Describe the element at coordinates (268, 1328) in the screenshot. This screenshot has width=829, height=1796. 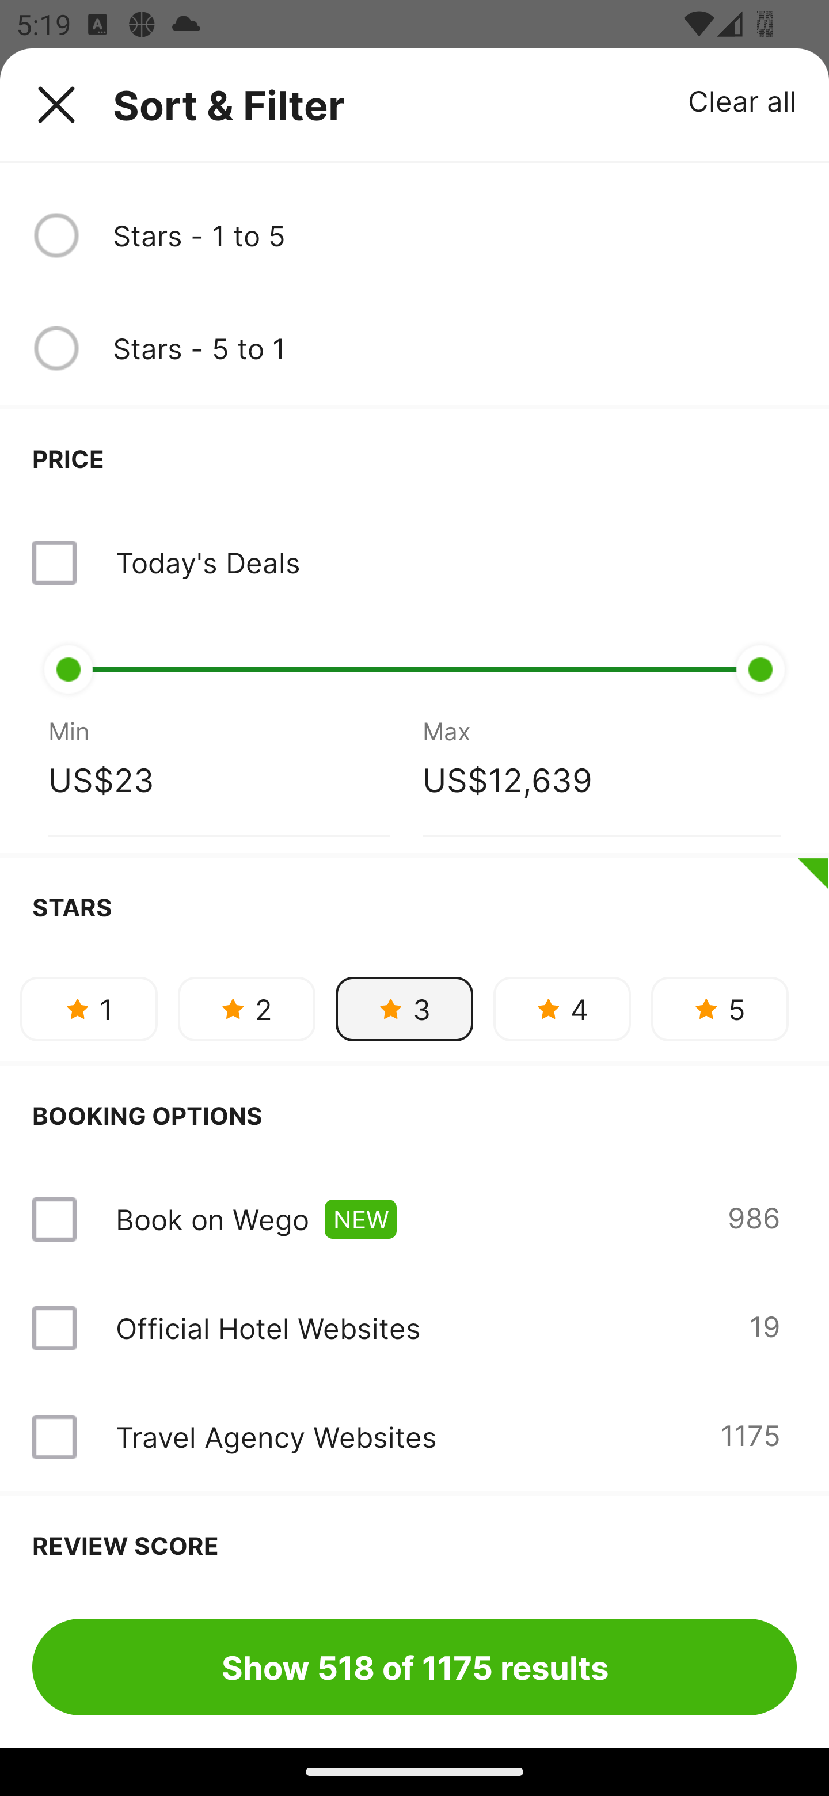
I see `Official Hotel Websites` at that location.